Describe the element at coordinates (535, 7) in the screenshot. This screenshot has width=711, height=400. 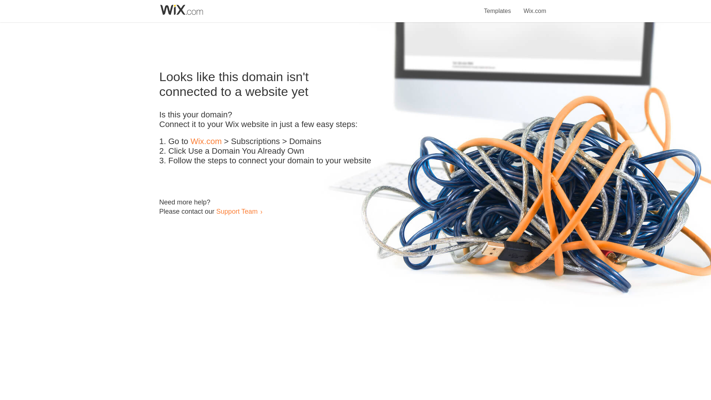
I see `Wix.com` at that location.